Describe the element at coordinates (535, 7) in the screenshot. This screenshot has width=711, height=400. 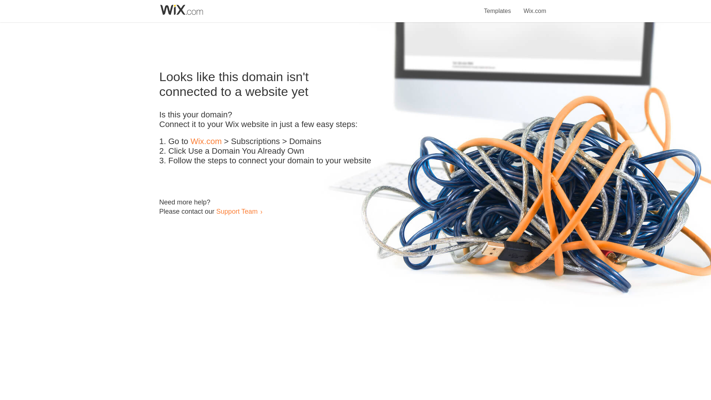
I see `Wix.com` at that location.